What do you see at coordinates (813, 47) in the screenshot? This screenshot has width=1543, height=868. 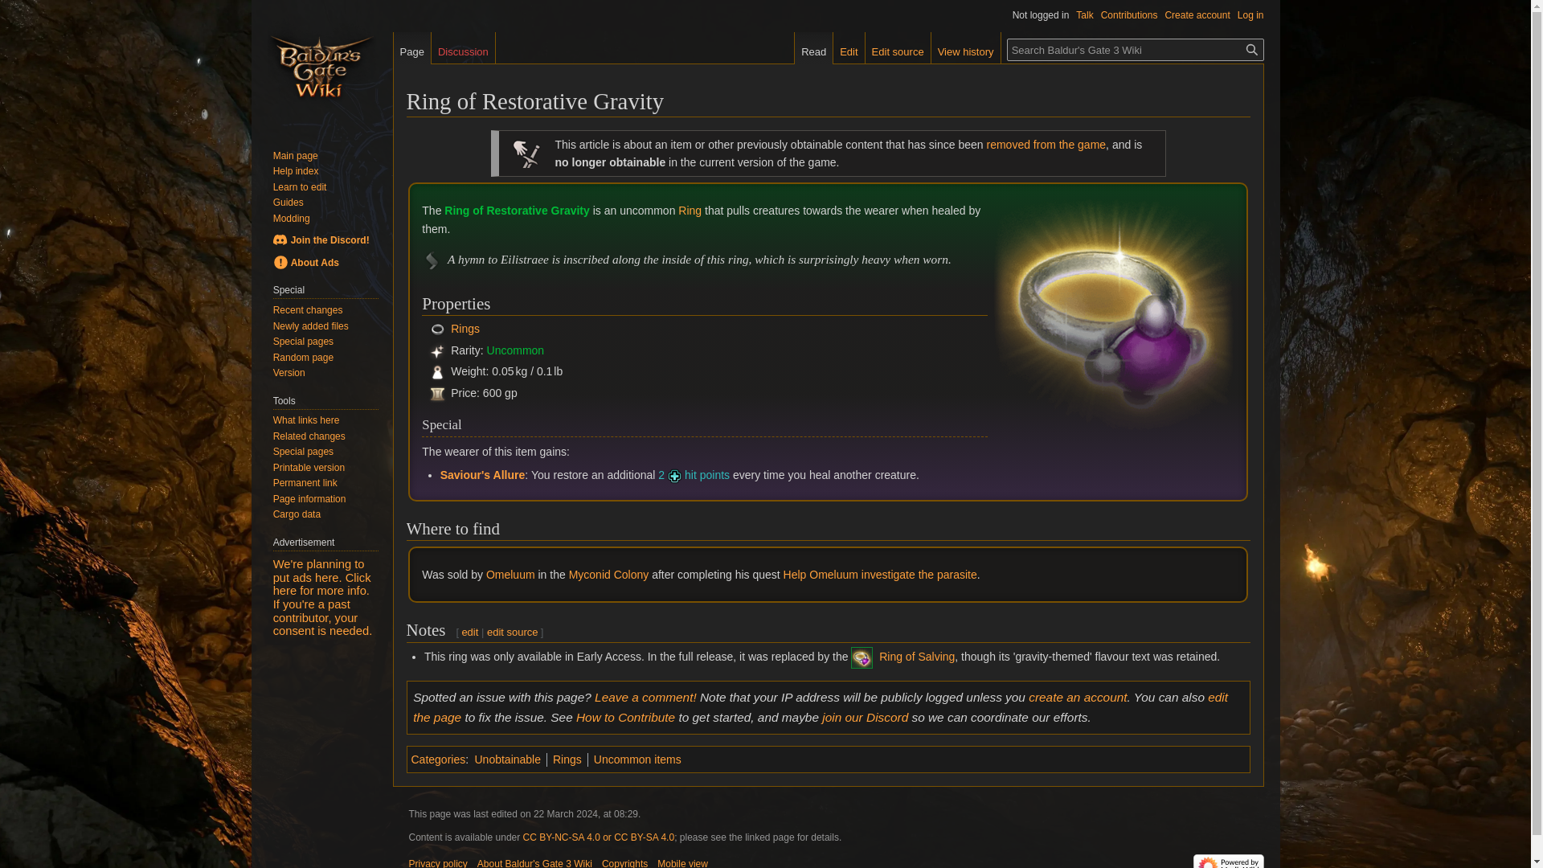 I see `Read` at bounding box center [813, 47].